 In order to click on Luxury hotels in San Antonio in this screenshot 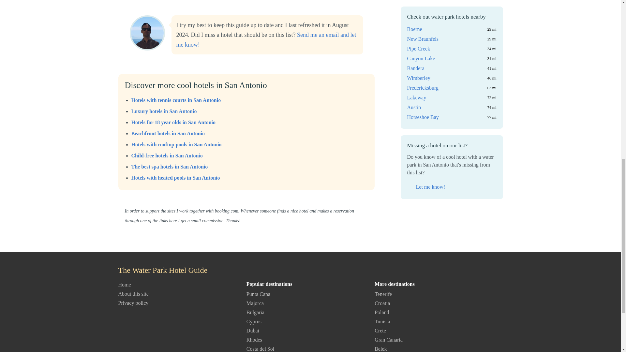, I will do `click(164, 111)`.